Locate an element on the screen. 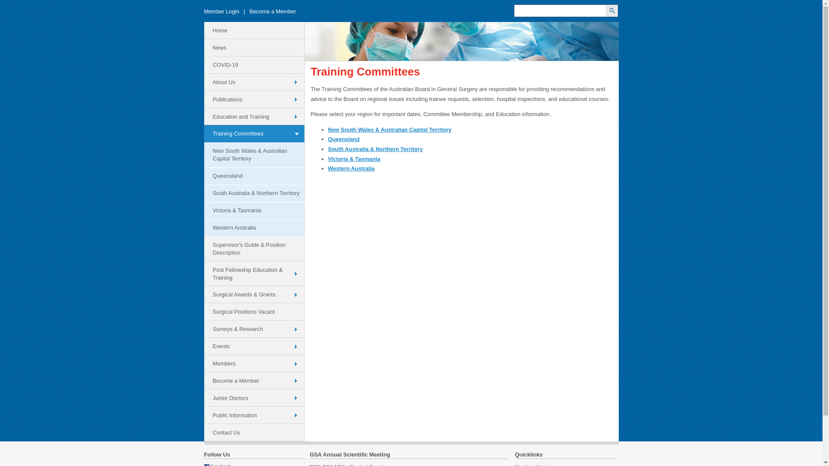 The height and width of the screenshot is (466, 829). COVID-19 is located at coordinates (254, 65).